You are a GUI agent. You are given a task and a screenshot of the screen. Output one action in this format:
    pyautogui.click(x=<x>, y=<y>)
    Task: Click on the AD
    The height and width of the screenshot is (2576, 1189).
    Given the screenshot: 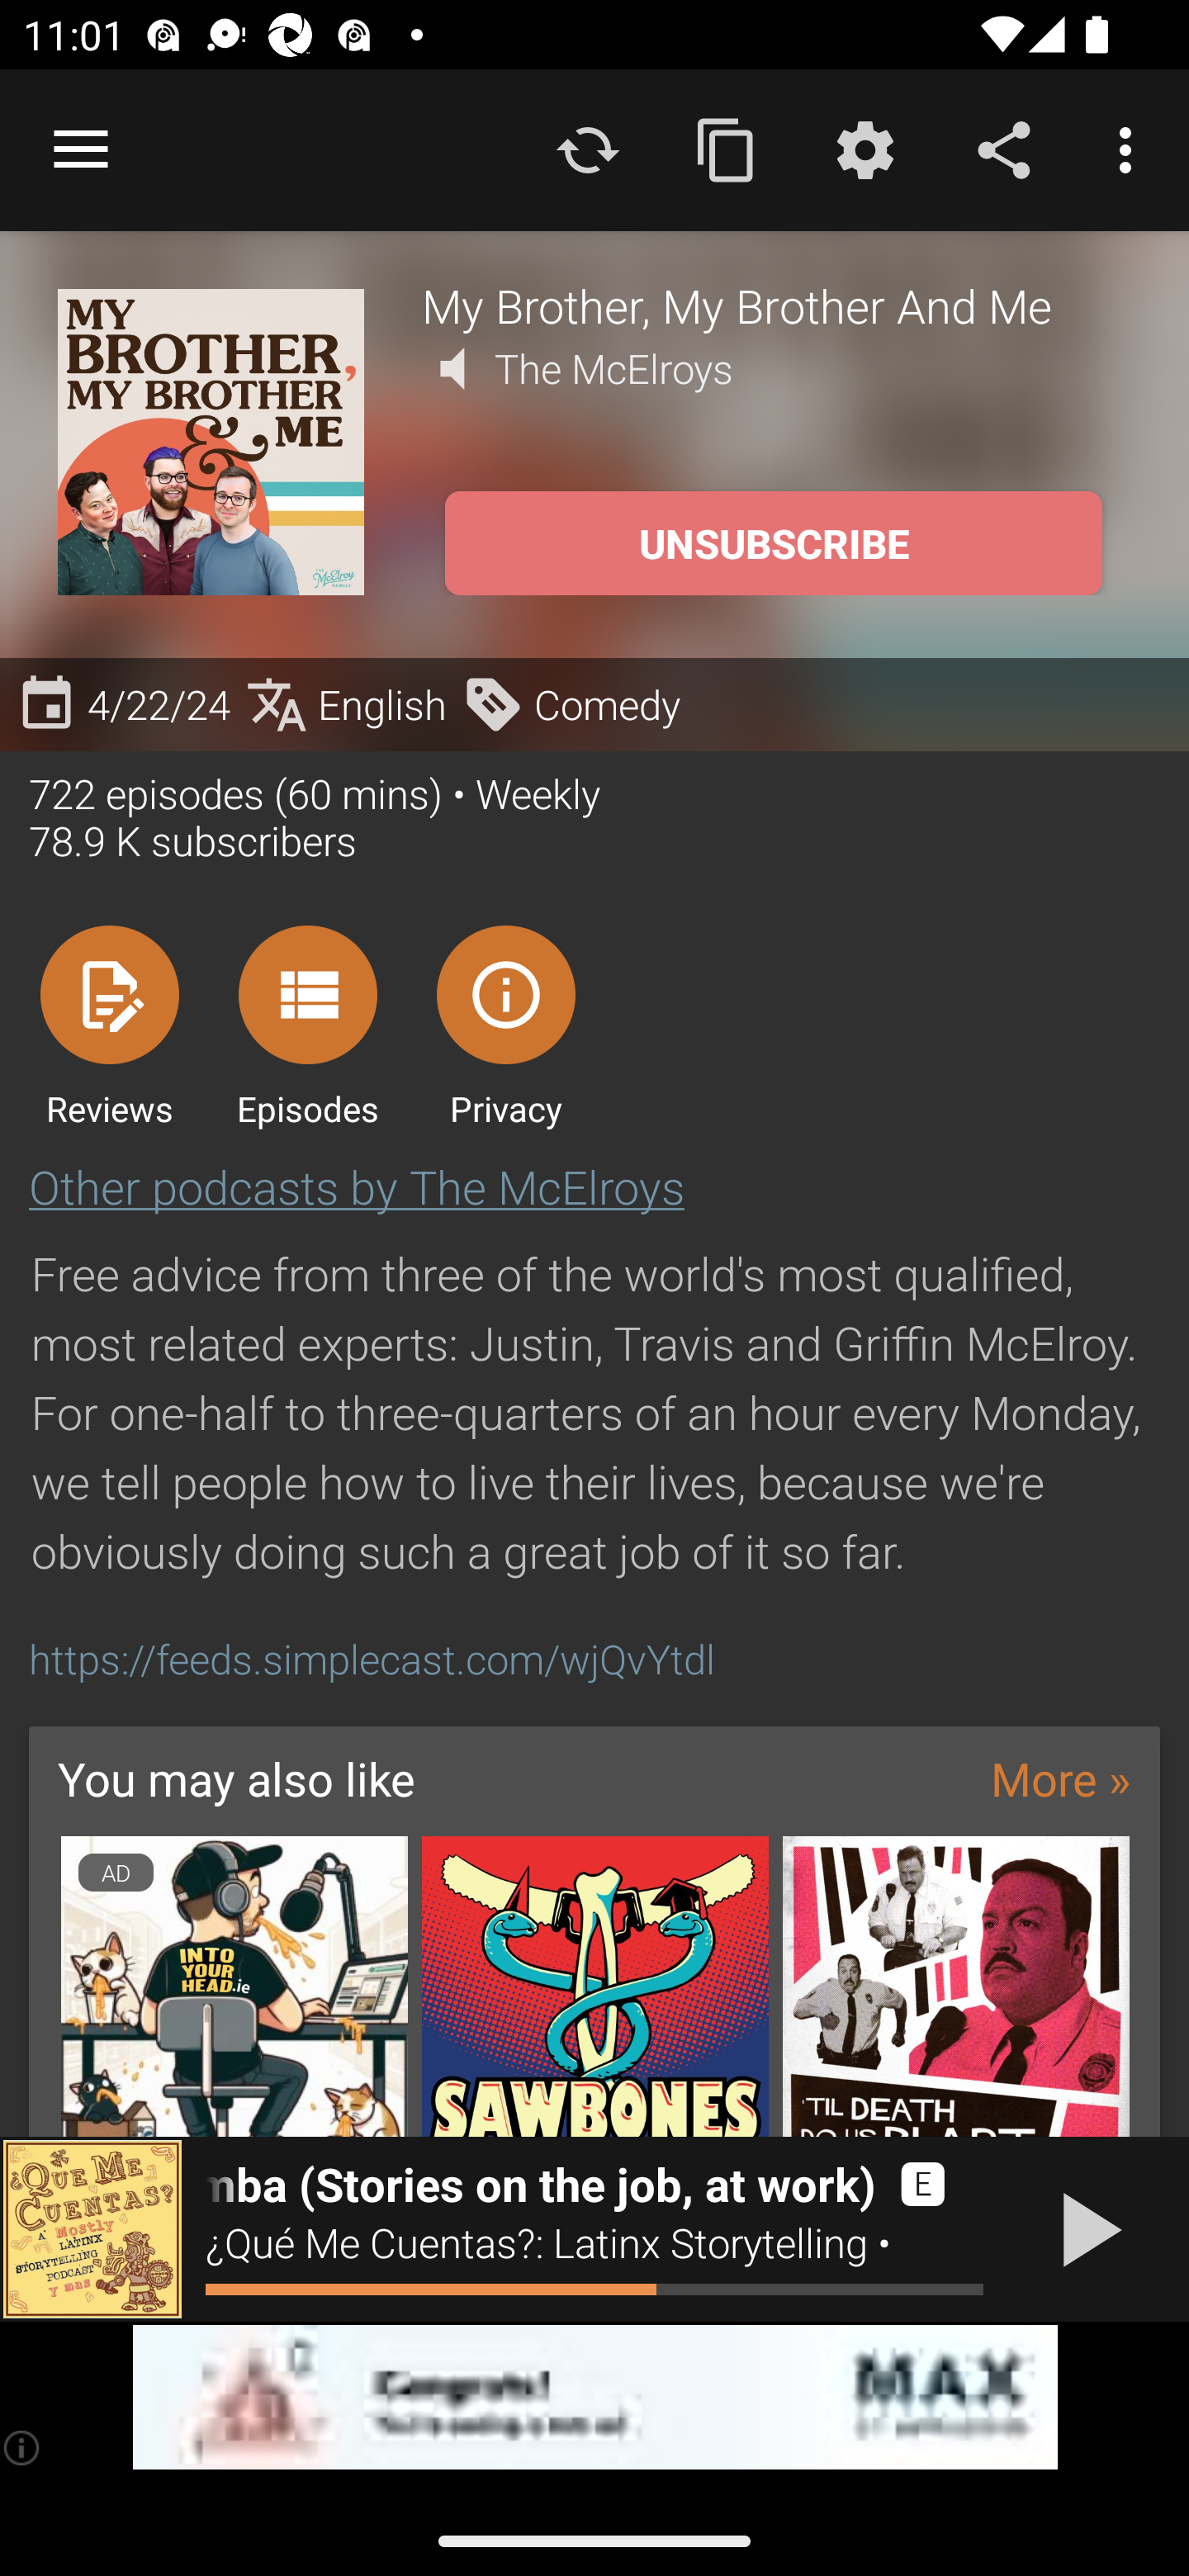 What is the action you would take?
    pyautogui.click(x=234, y=1986)
    